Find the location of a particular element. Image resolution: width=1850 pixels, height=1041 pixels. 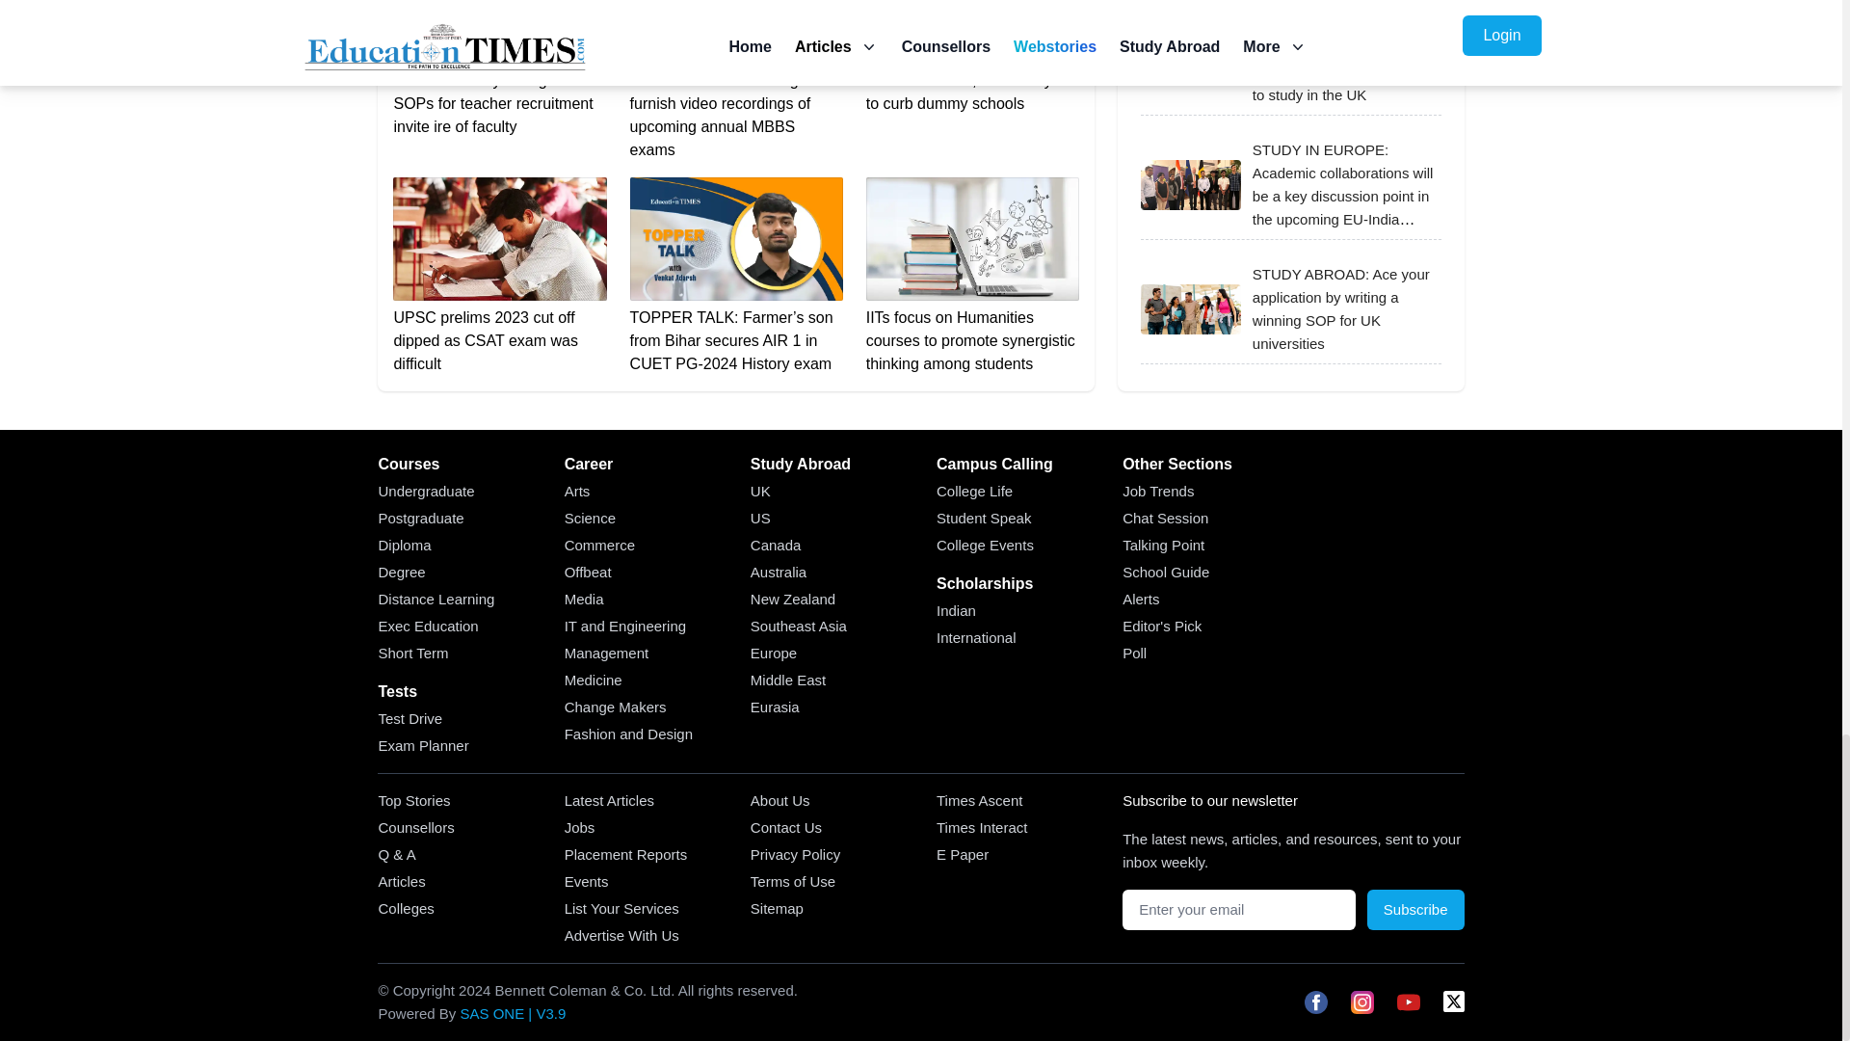

UPSC prelims 2023 cut off dipped as CSAT exam was difficult is located at coordinates (499, 276).